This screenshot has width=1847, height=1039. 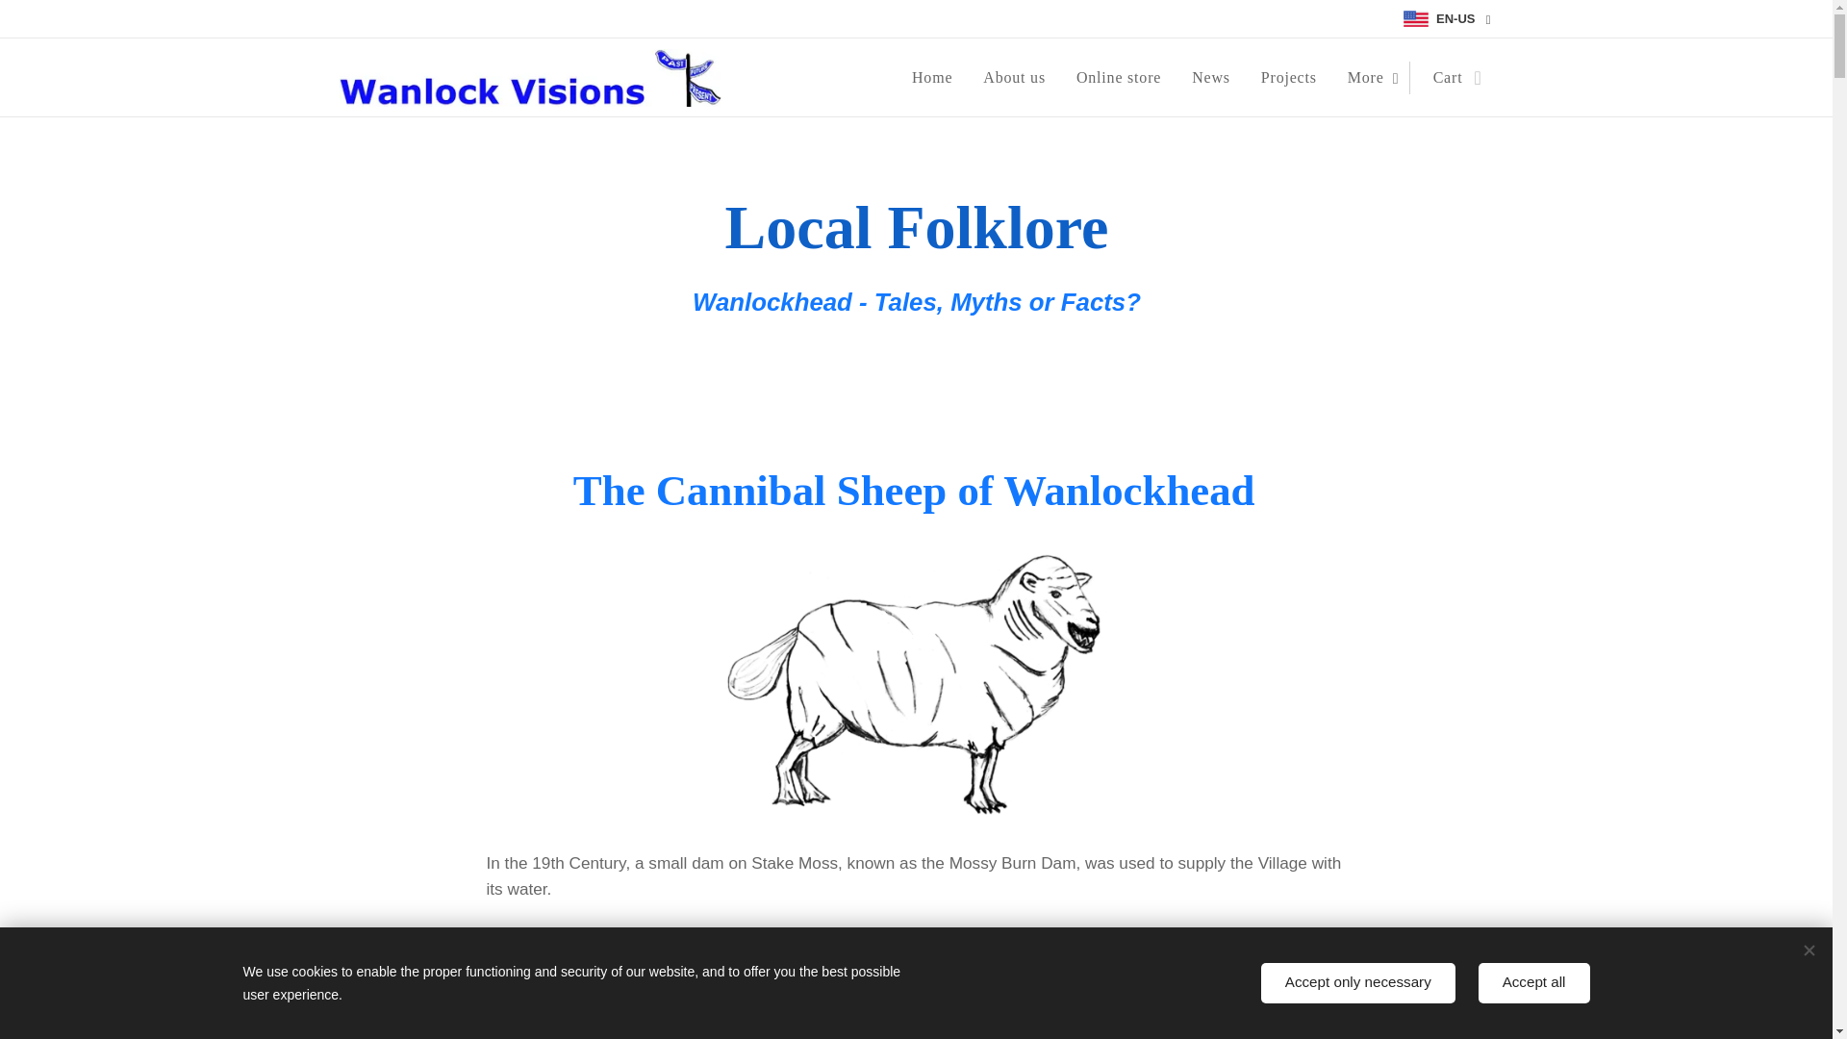 What do you see at coordinates (1118, 77) in the screenshot?
I see `Online store` at bounding box center [1118, 77].